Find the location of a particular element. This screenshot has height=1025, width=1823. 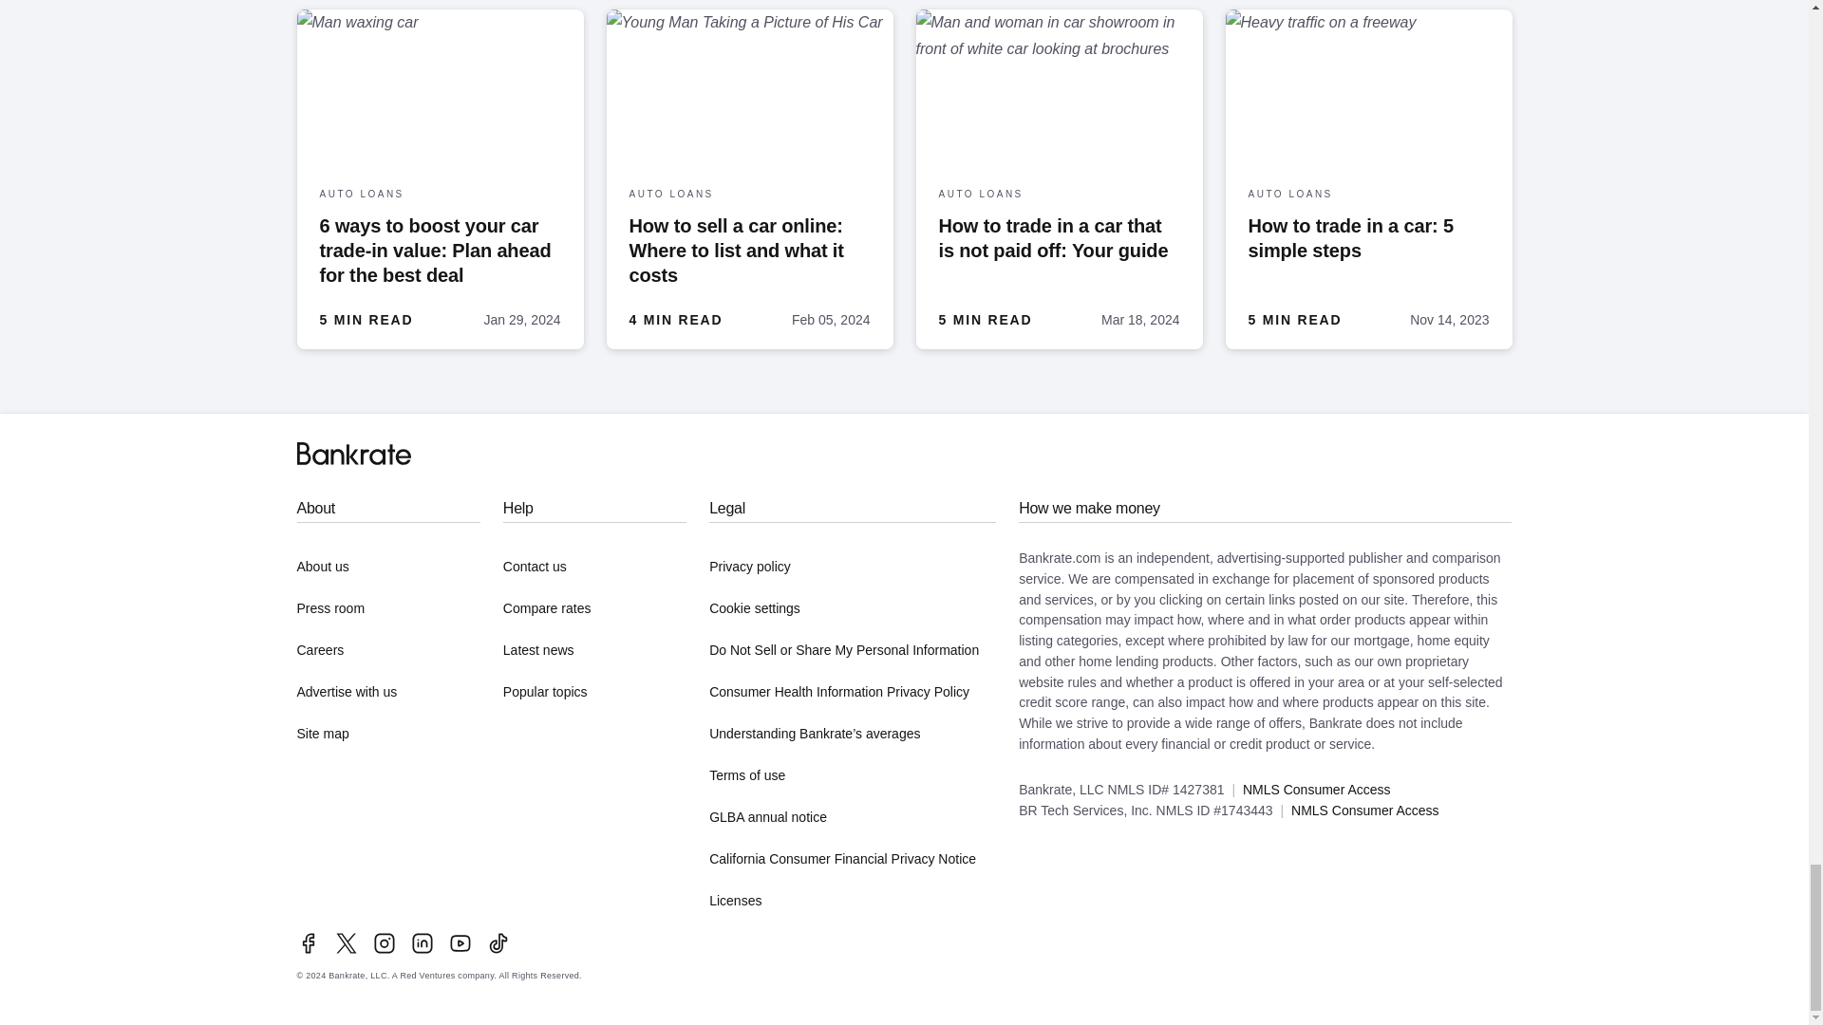

Youtube is located at coordinates (460, 942).